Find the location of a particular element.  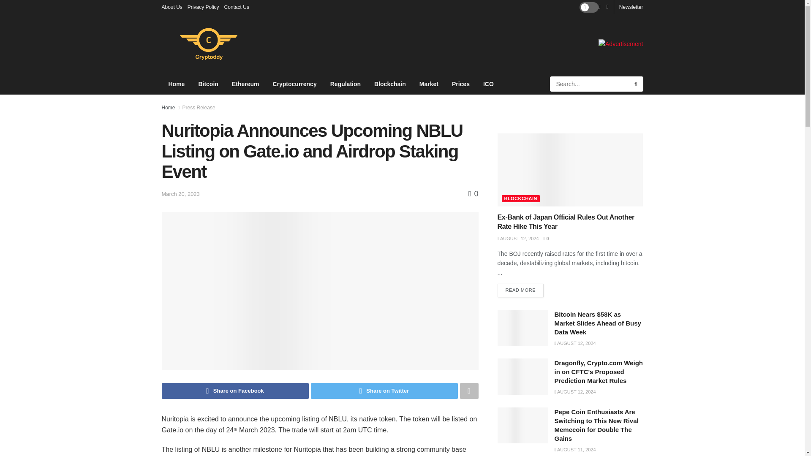

Cryptocurrency is located at coordinates (294, 84).